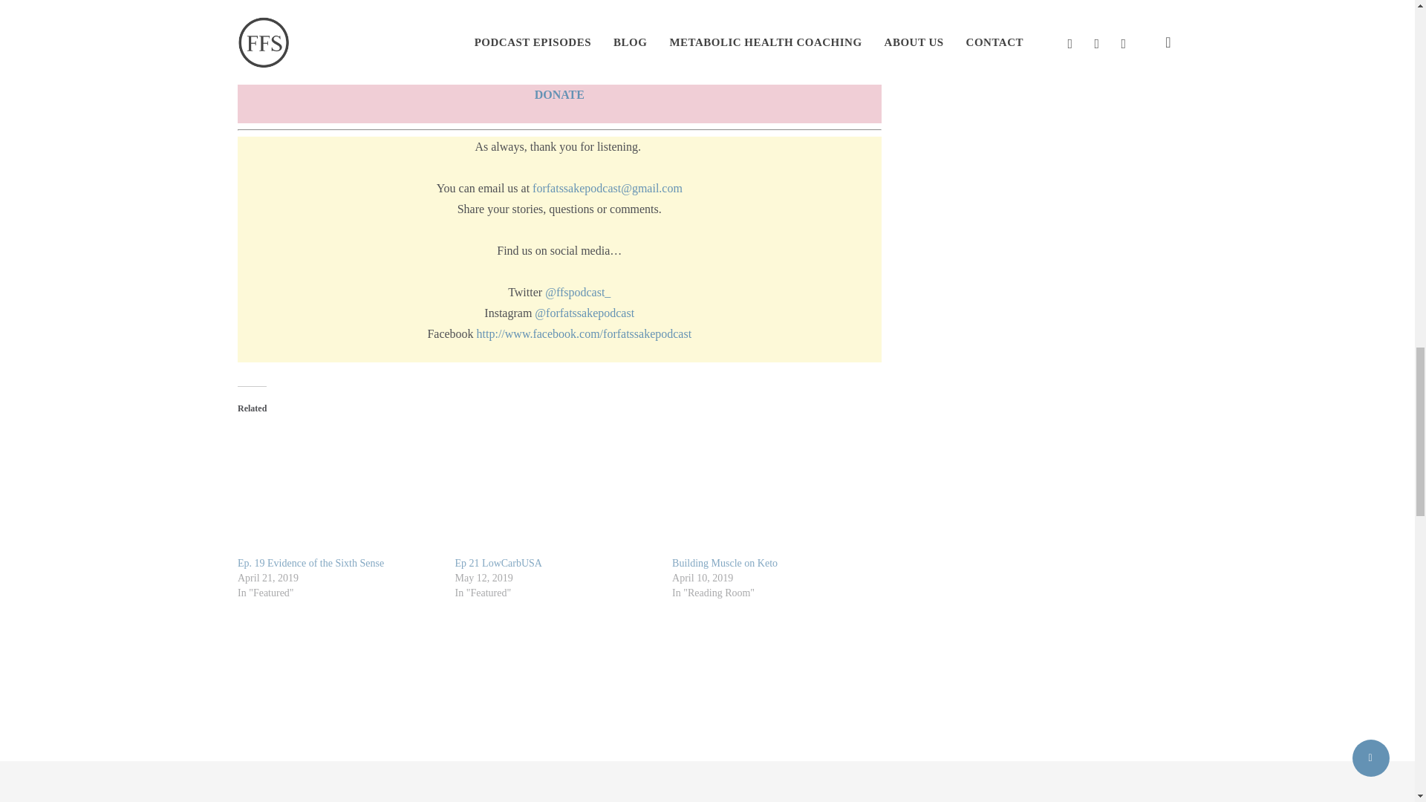 This screenshot has height=802, width=1426. I want to click on Ep. 19 Evidence of the Sixth Sense, so click(310, 563).